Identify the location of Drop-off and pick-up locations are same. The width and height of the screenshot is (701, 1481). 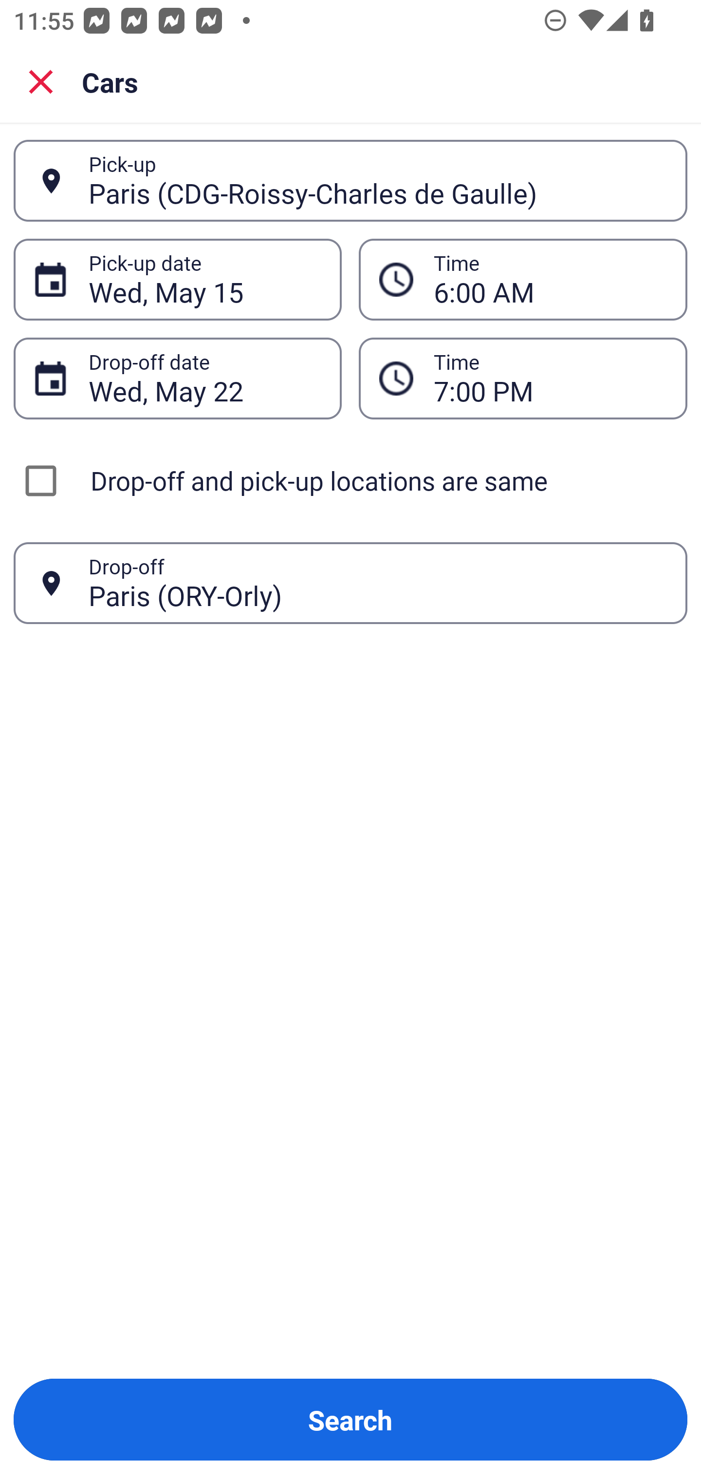
(350, 480).